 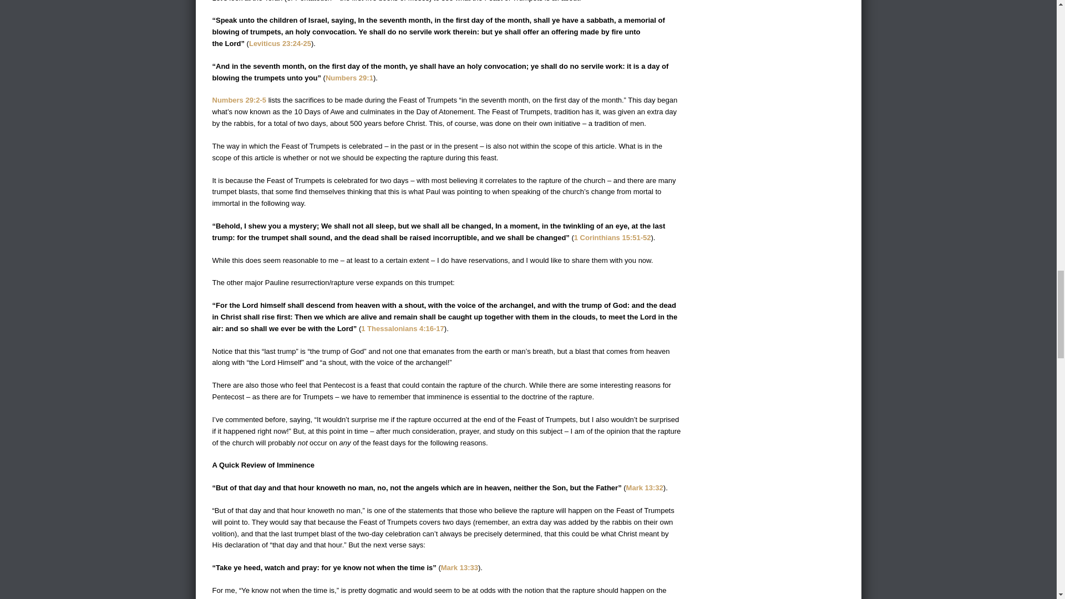 I want to click on Numbers 29:2-5, so click(x=239, y=100).